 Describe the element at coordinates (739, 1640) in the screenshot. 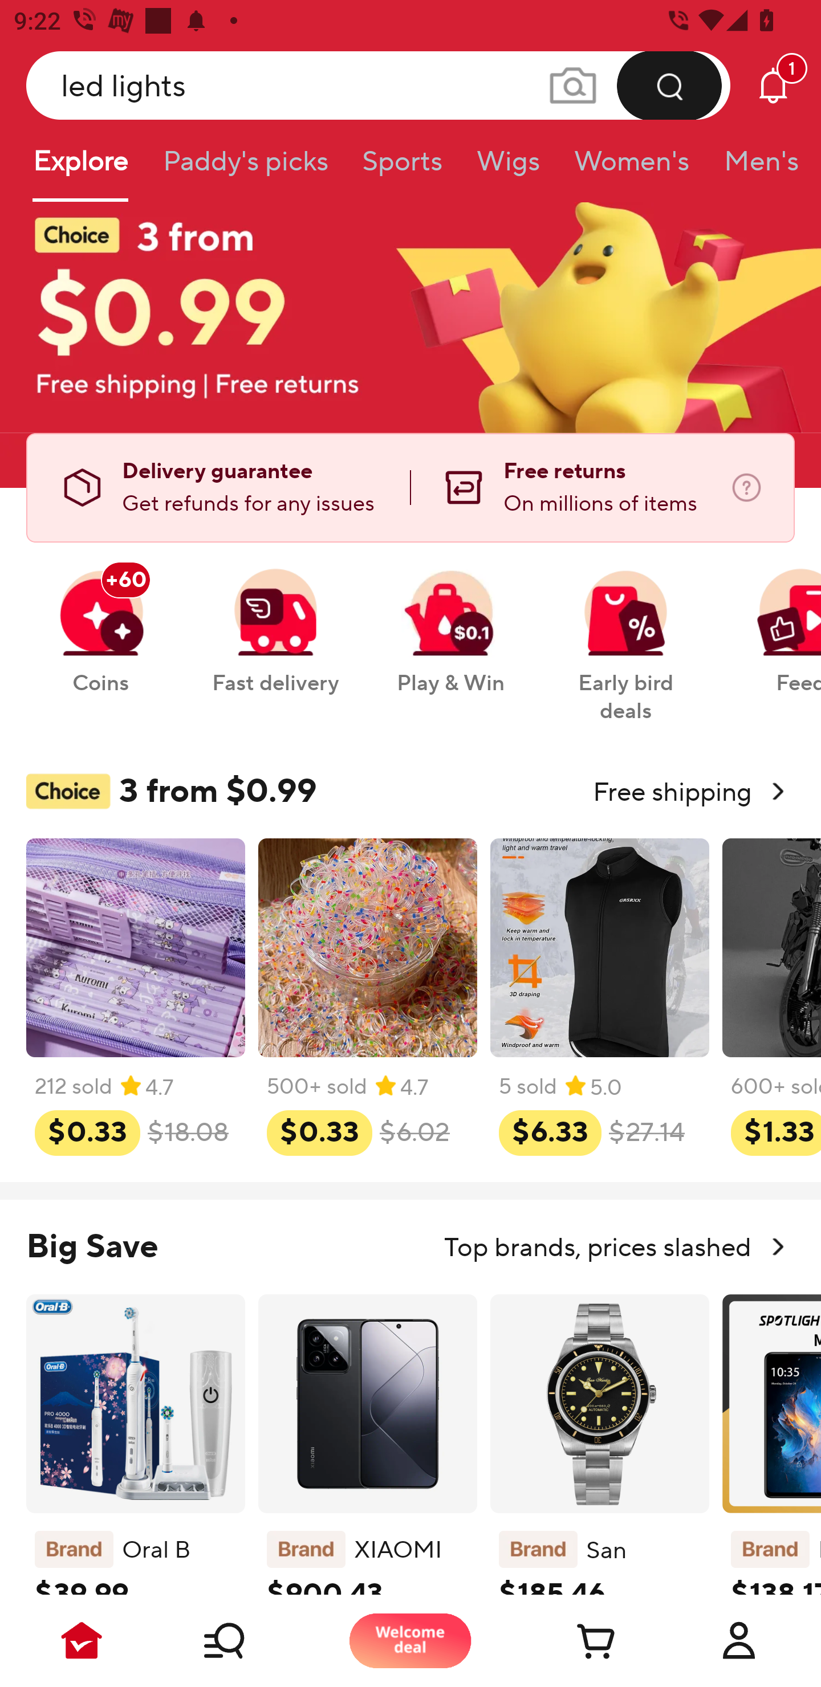

I see `Account` at that location.